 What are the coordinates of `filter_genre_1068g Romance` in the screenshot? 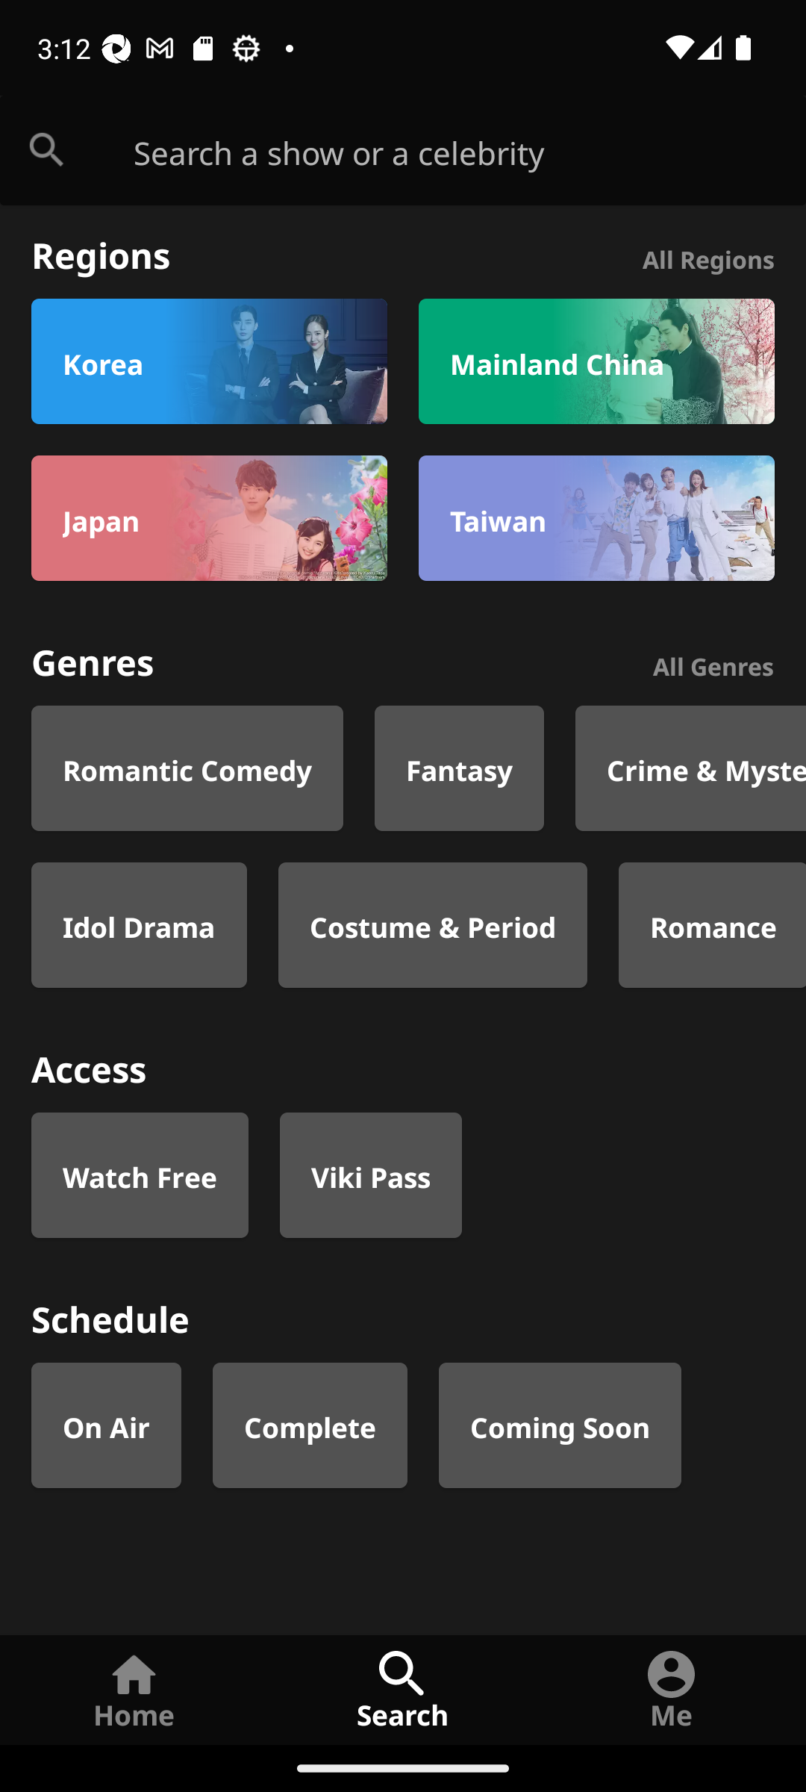 It's located at (712, 924).